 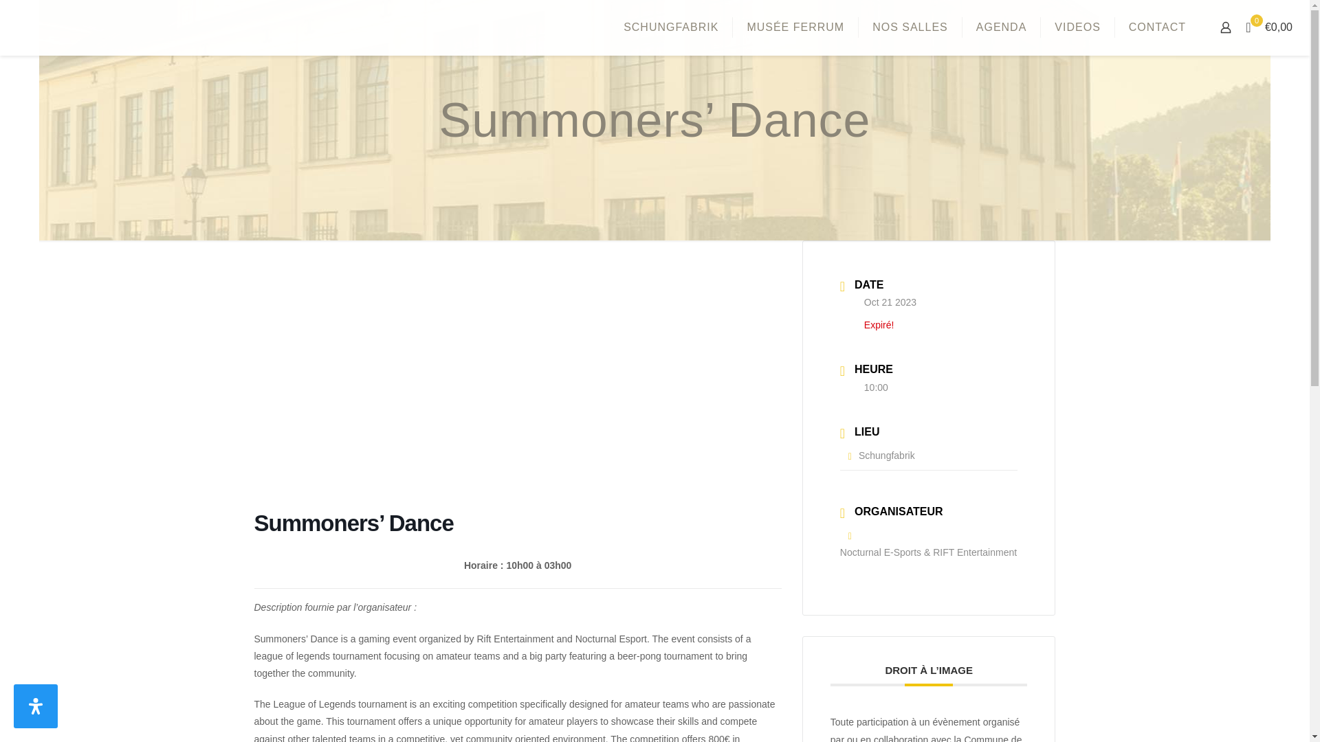 I want to click on AGENDA, so click(x=1001, y=27).